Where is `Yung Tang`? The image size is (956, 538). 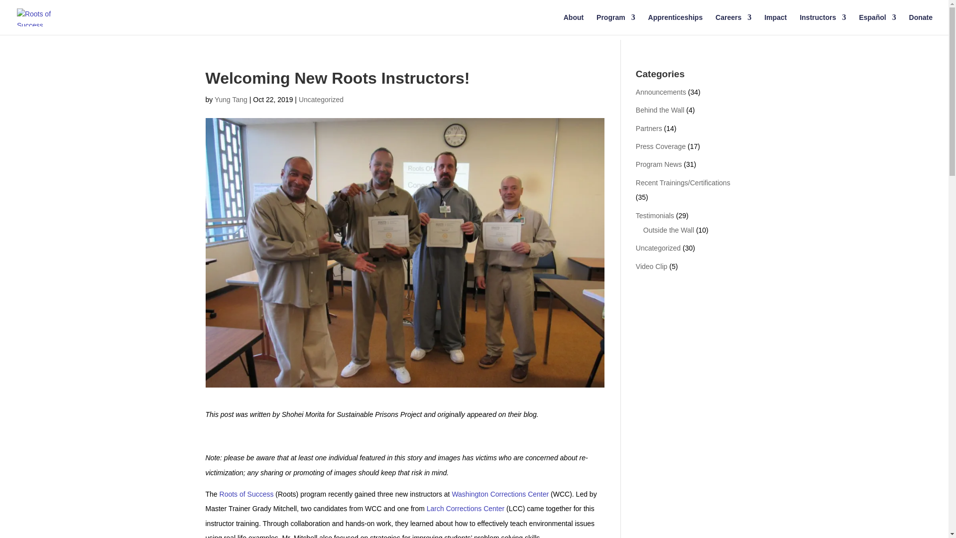
Yung Tang is located at coordinates (231, 100).